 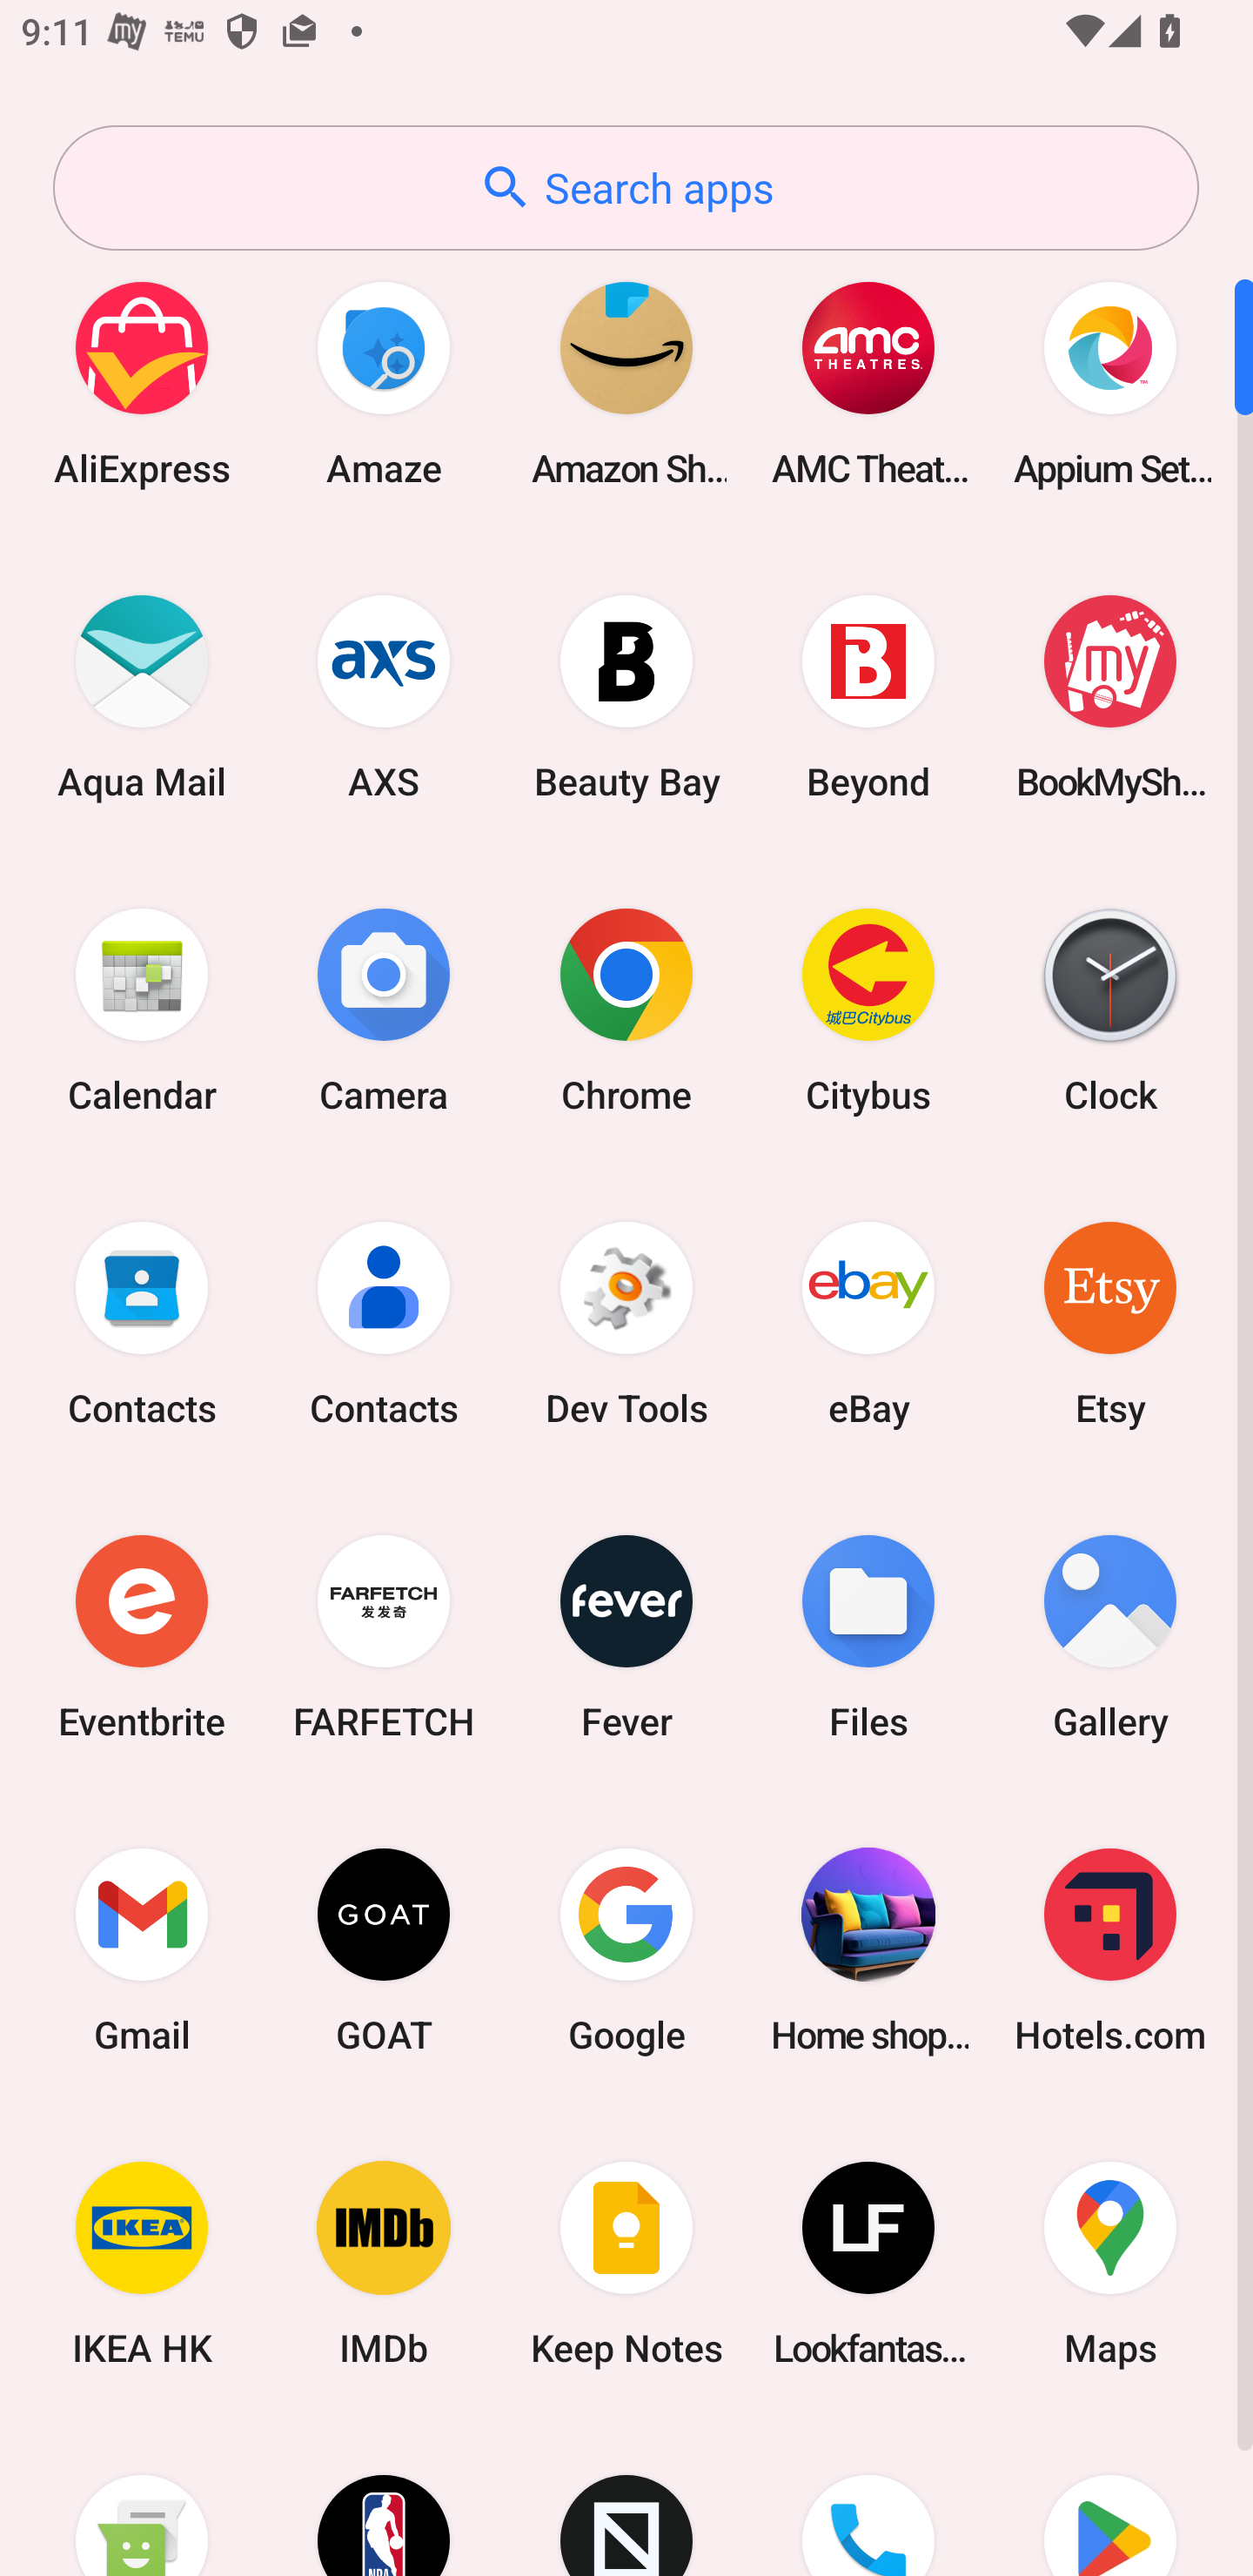 What do you see at coordinates (1110, 383) in the screenshot?
I see `Appium Settings` at bounding box center [1110, 383].